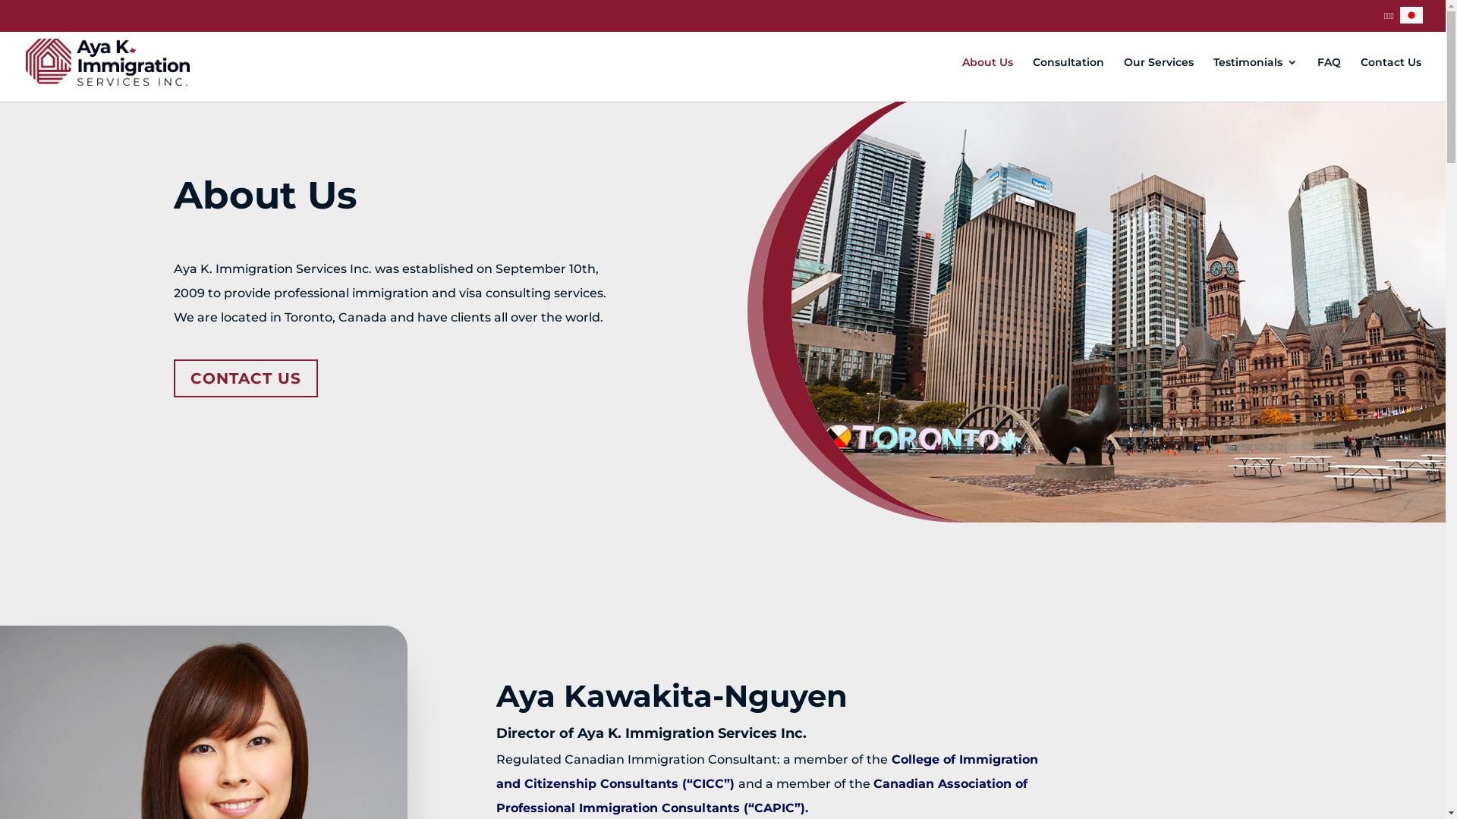 This screenshot has width=1457, height=819. What do you see at coordinates (1068, 79) in the screenshot?
I see `Consultation` at bounding box center [1068, 79].